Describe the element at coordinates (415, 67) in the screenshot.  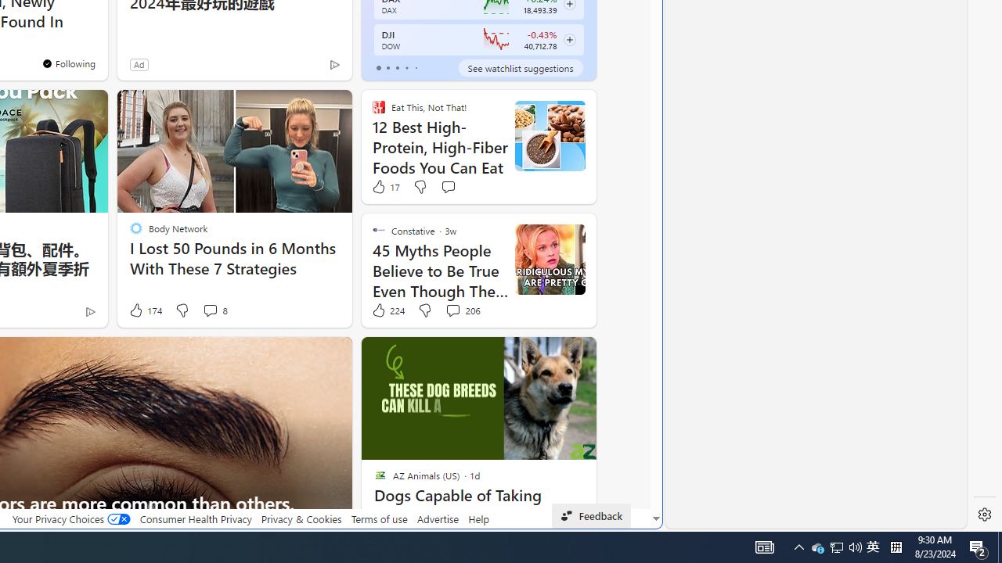
I see `tab-4` at that location.